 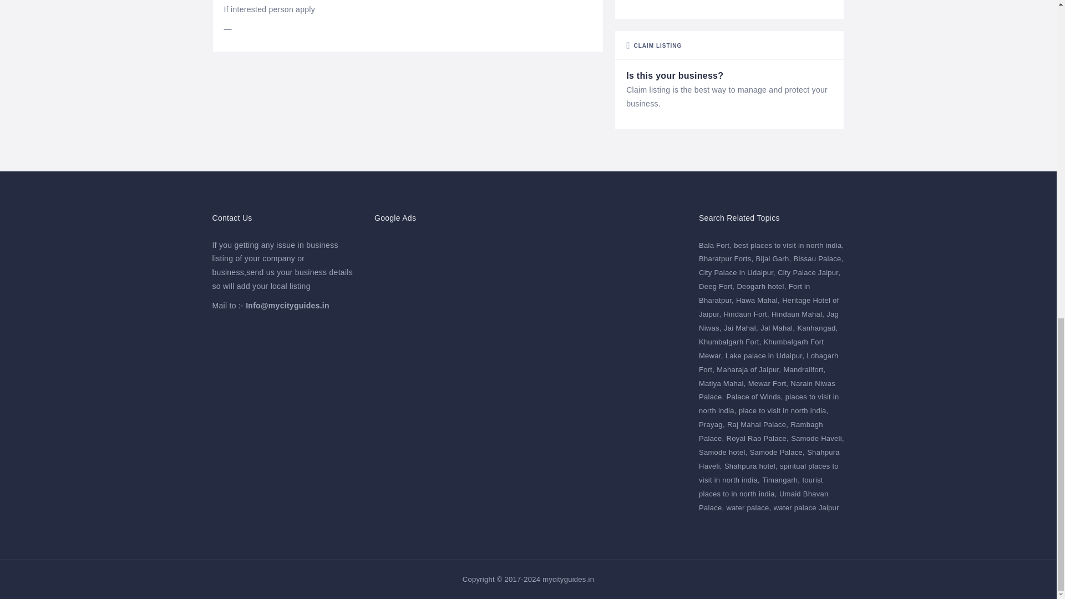 I want to click on Bharatpur Forts, so click(x=726, y=258).